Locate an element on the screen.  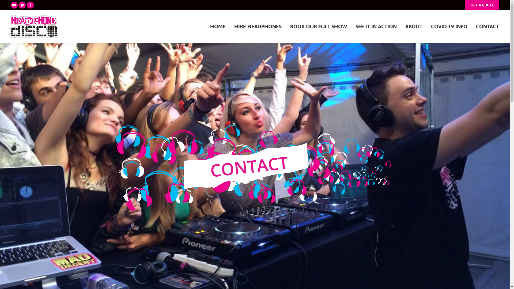
r-contact is located at coordinates (255, 166).